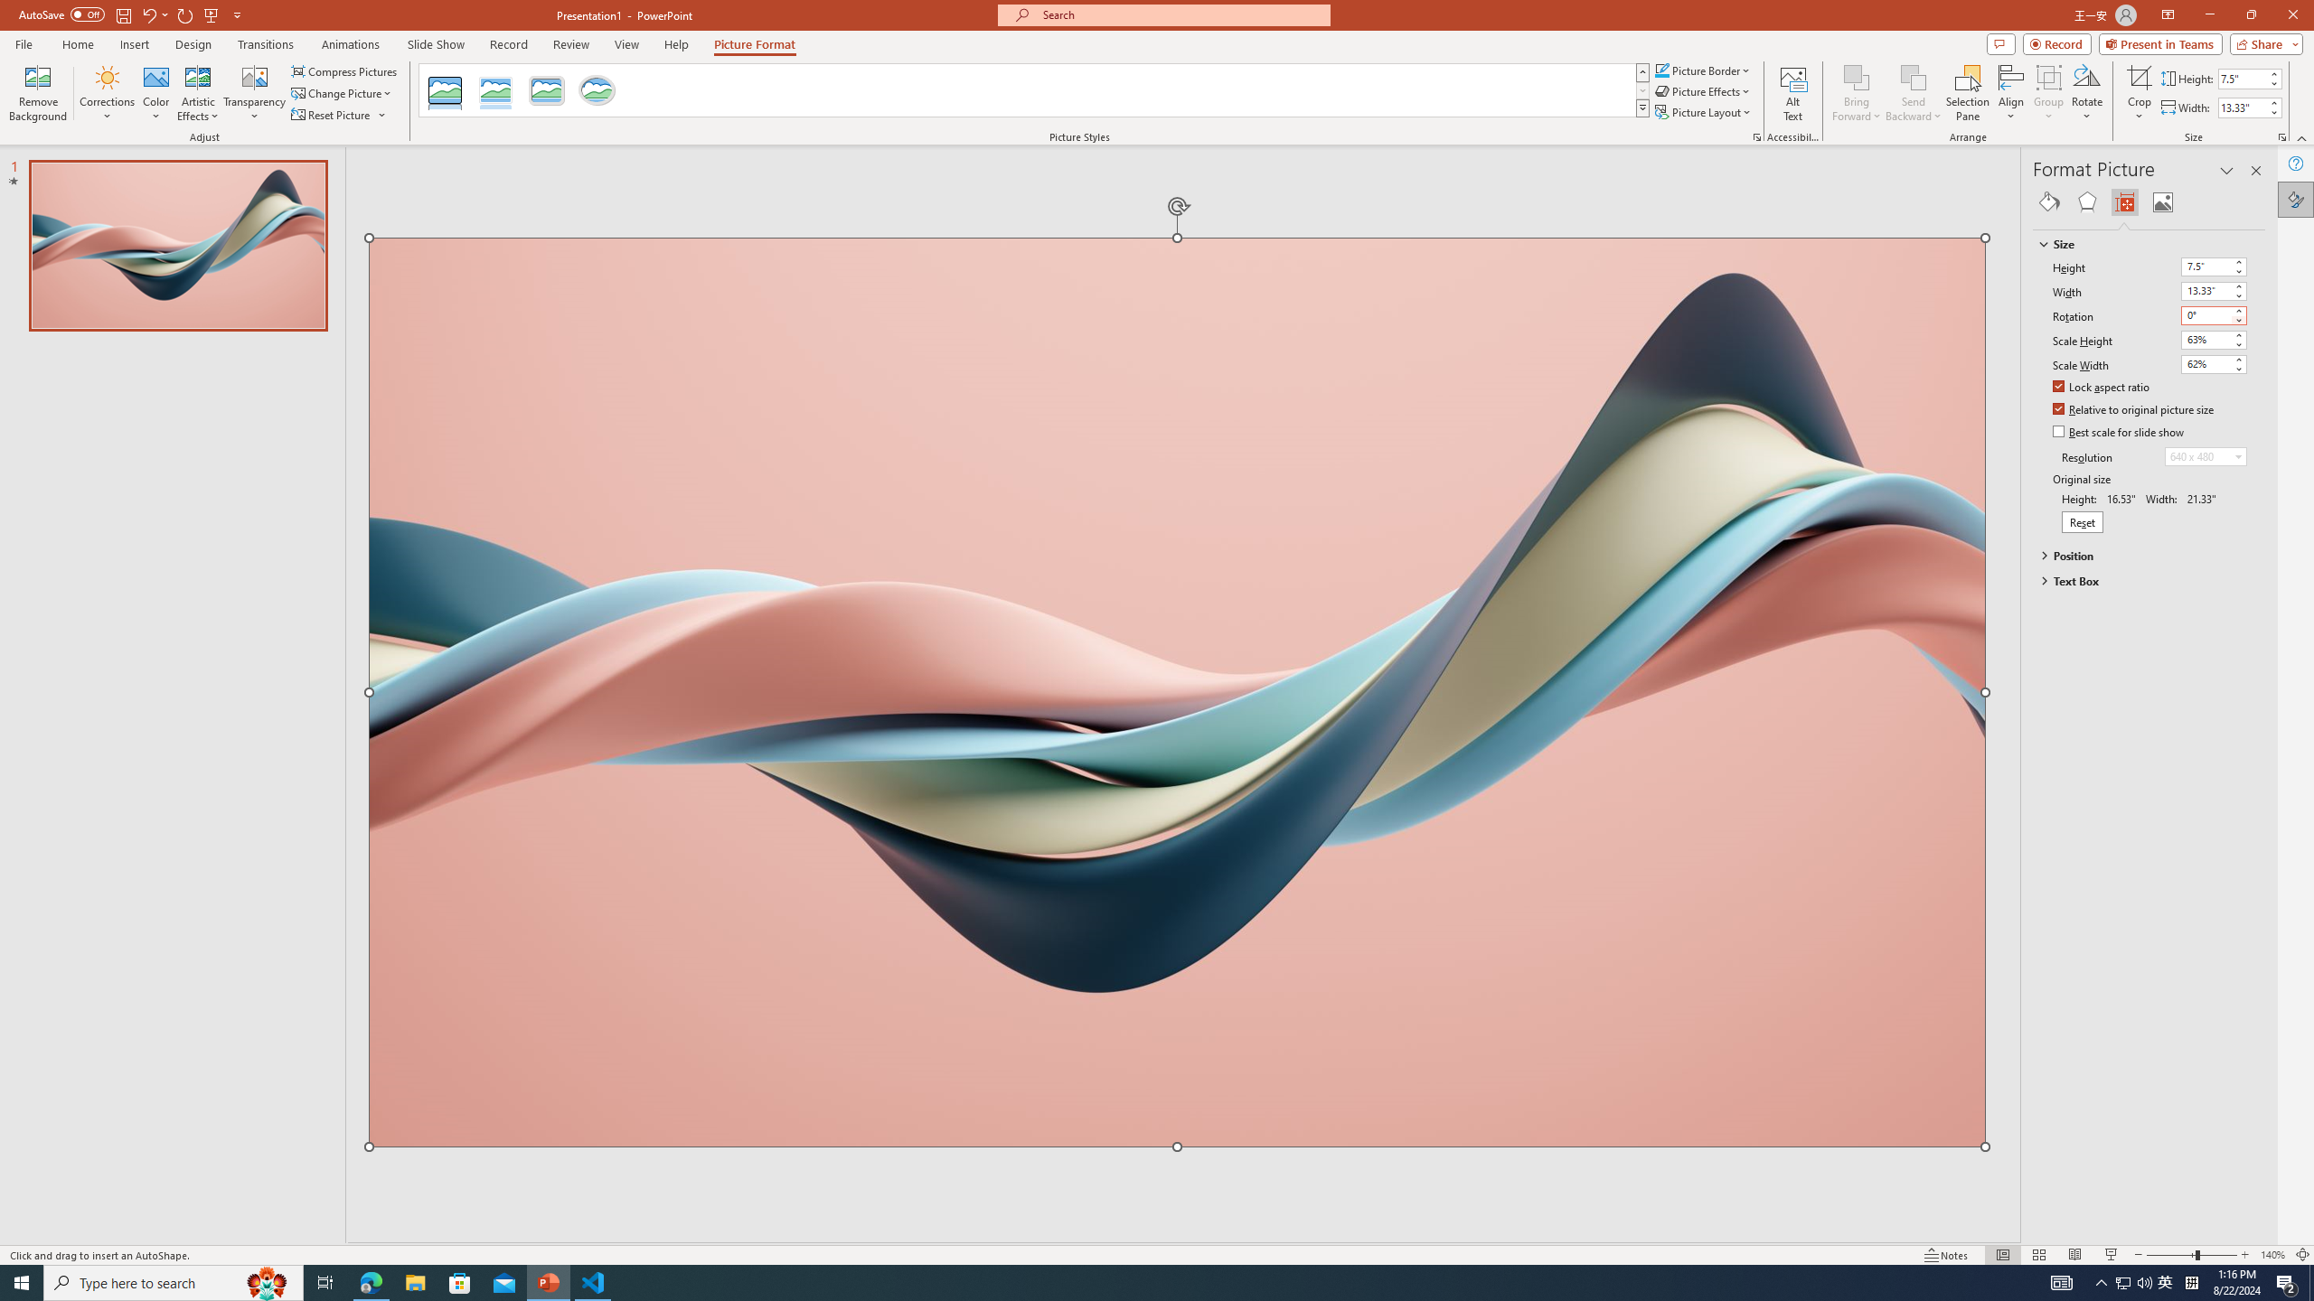  I want to click on Lock aspect ratio, so click(2102, 388).